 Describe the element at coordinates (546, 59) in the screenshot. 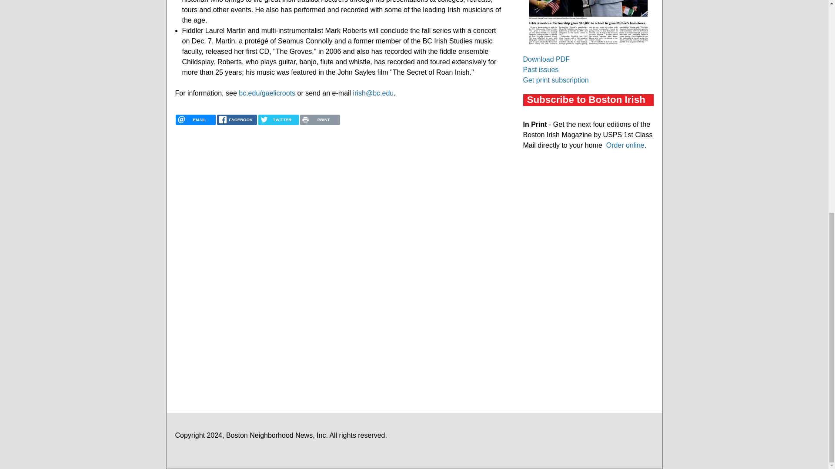

I see `Download PDF` at that location.